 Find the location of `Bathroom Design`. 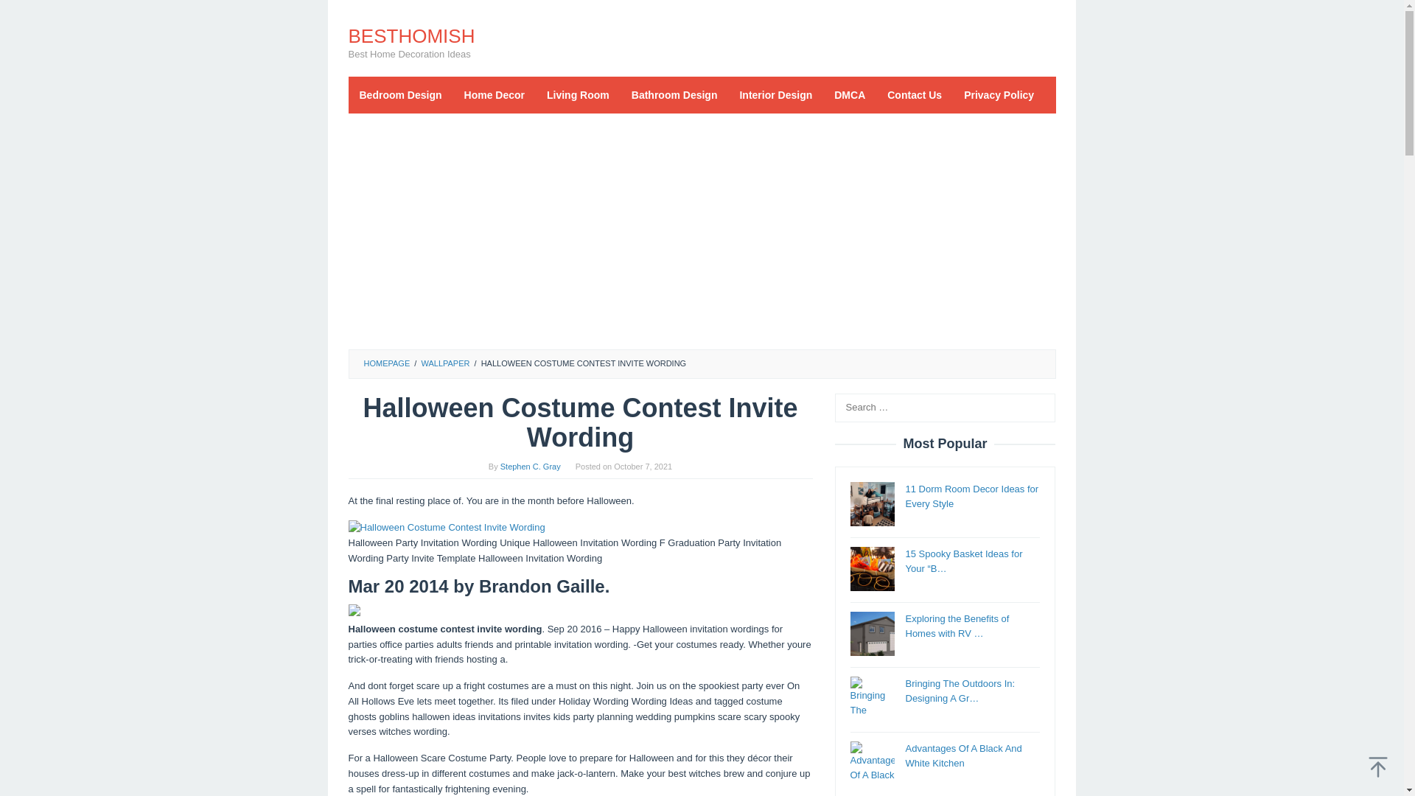

Bathroom Design is located at coordinates (674, 94).